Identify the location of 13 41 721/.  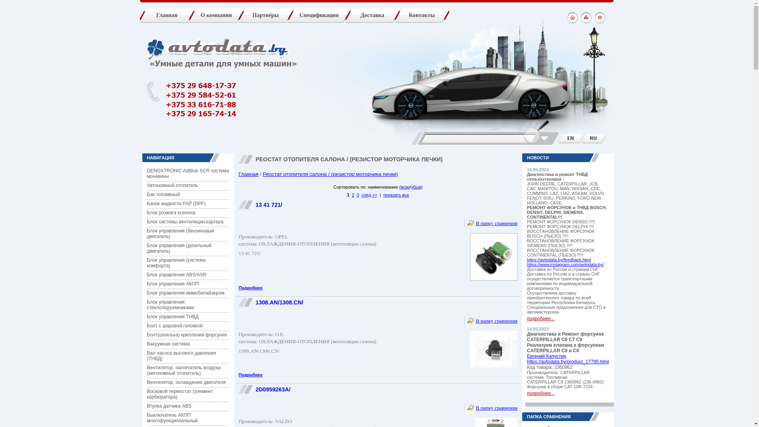
(269, 205).